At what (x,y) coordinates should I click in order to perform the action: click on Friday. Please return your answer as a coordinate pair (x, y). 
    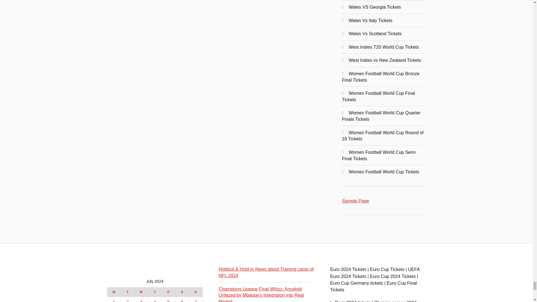
    Looking at the image, I should click on (168, 292).